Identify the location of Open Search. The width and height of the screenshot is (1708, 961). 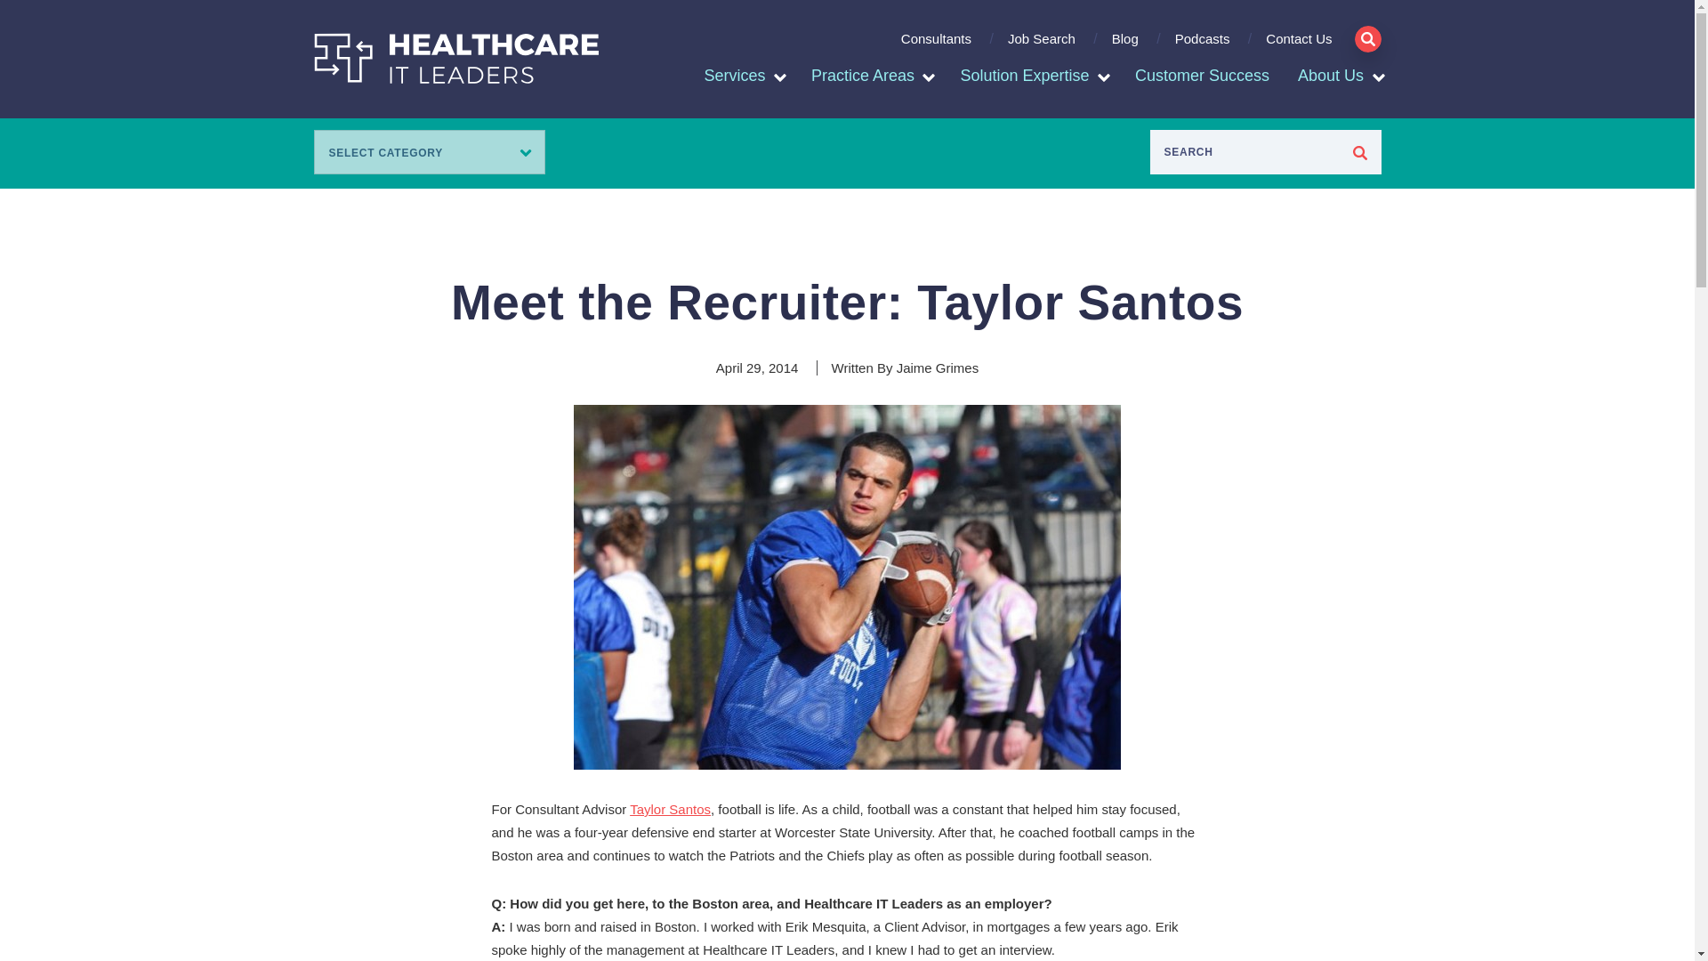
(1366, 39).